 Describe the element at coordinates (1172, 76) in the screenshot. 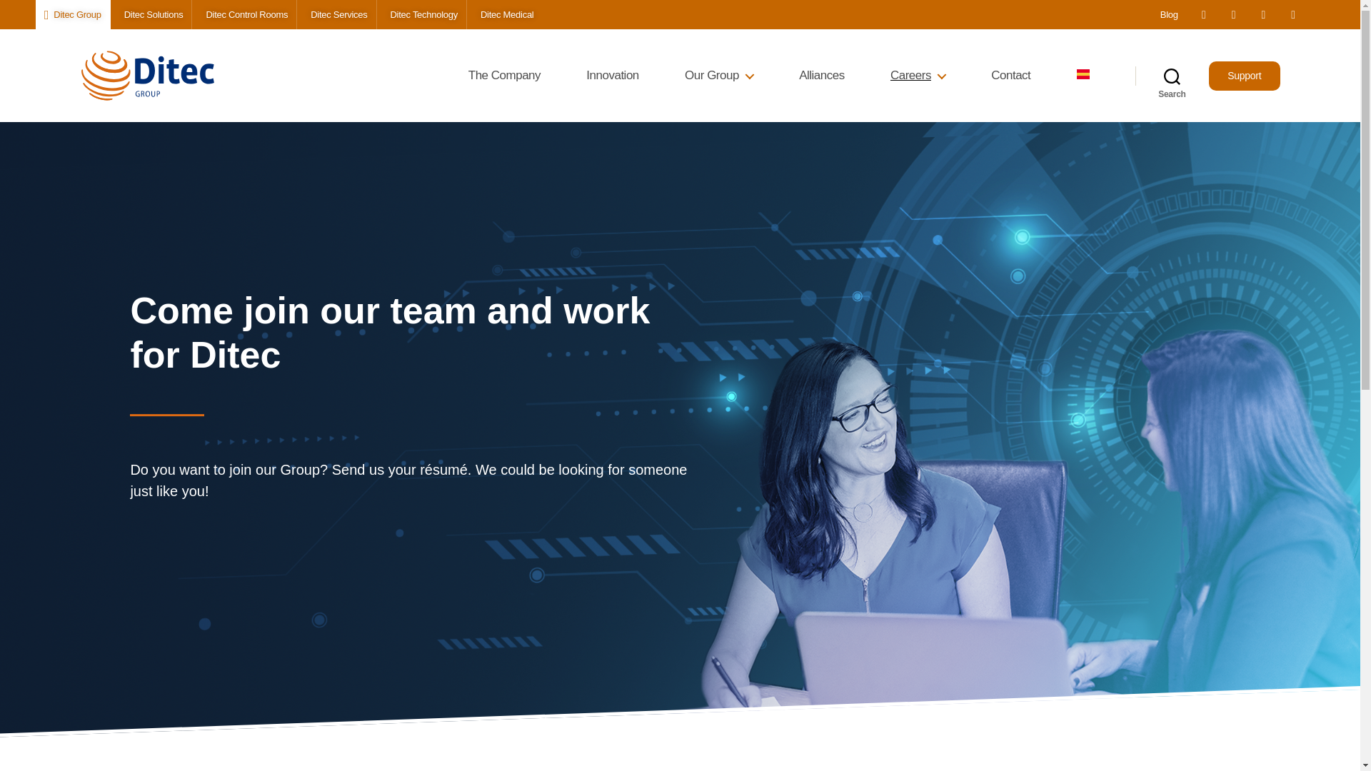

I see `Search` at that location.